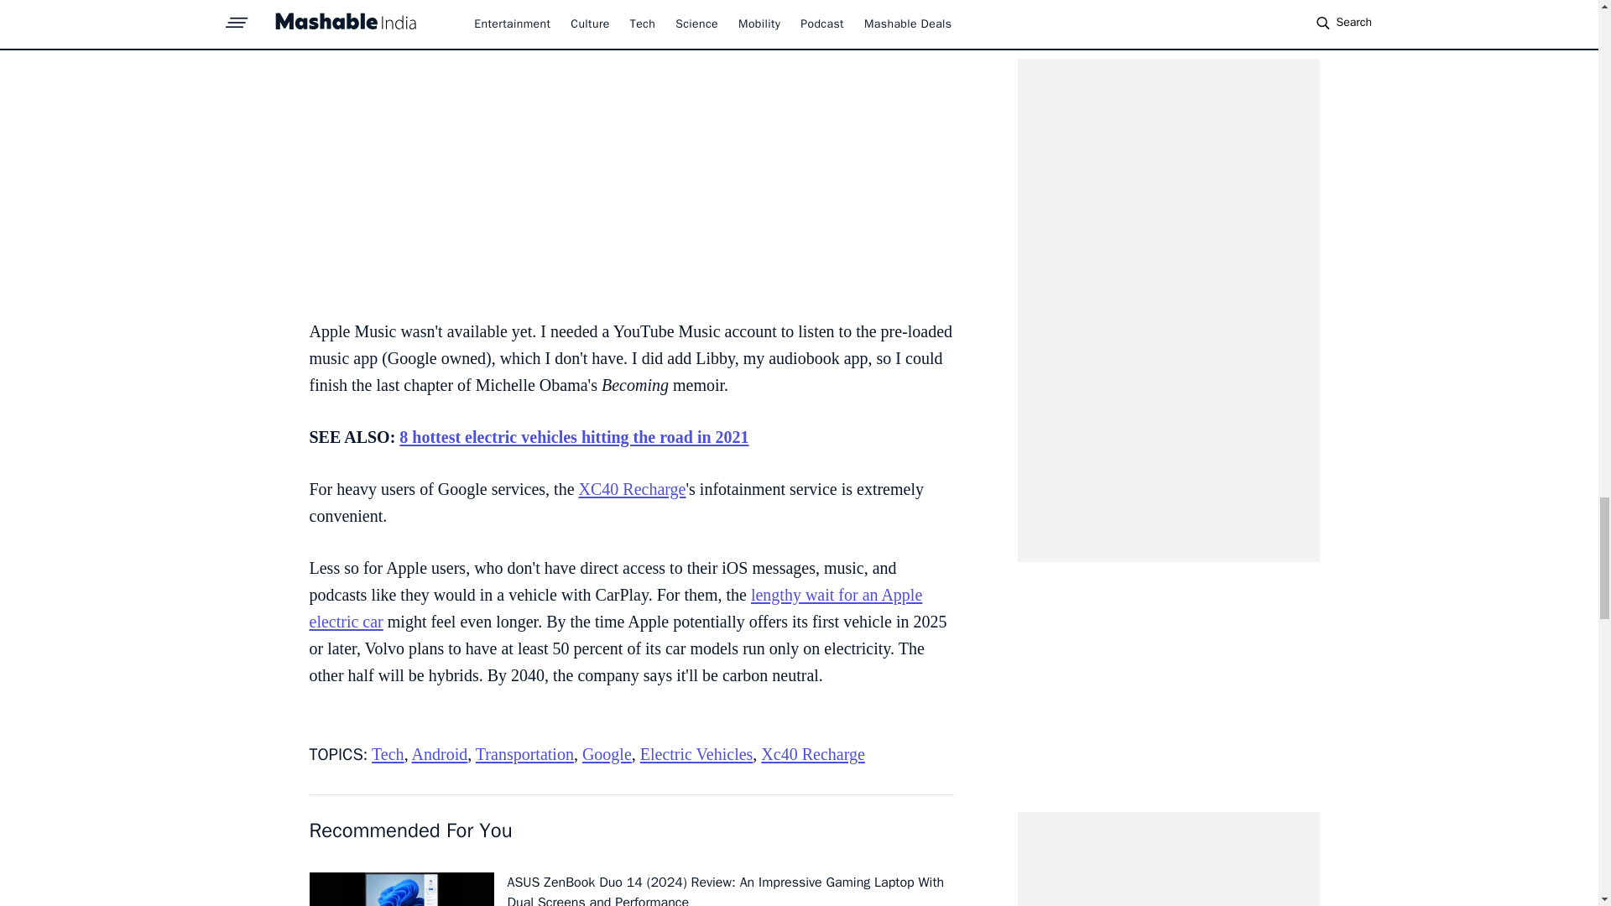 This screenshot has width=1611, height=906. Describe the element at coordinates (696, 753) in the screenshot. I see `Electric Vehicles` at that location.